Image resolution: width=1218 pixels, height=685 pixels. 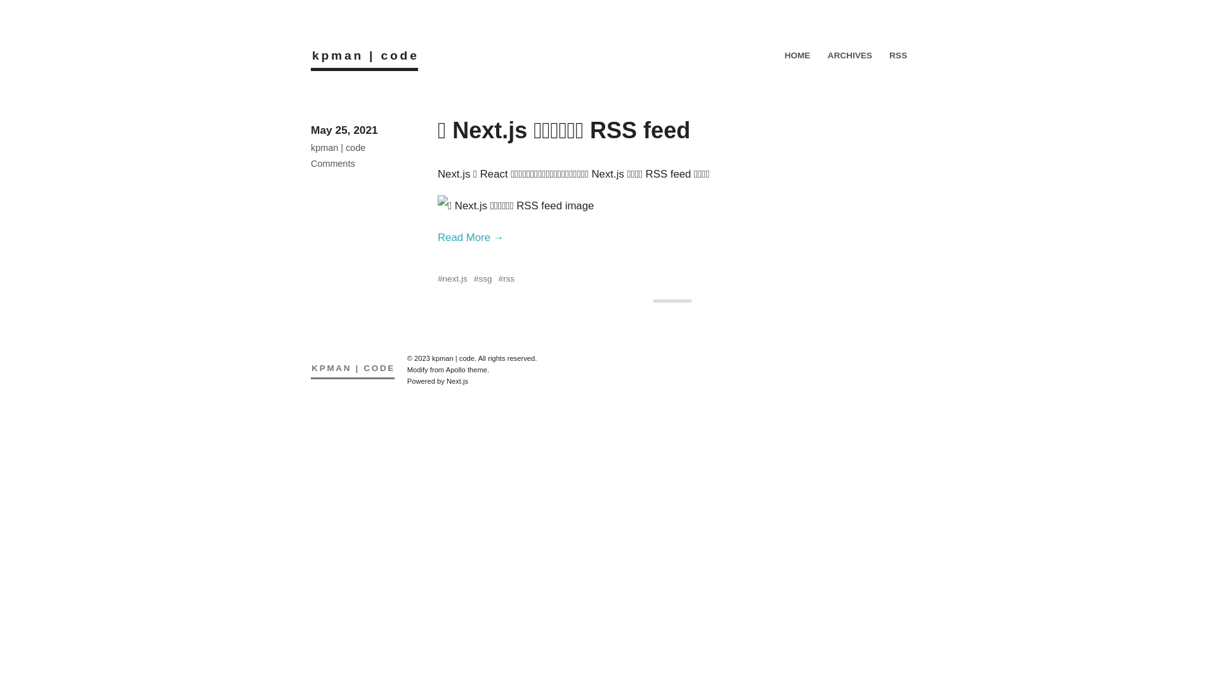 I want to click on Apollo, so click(x=455, y=370).